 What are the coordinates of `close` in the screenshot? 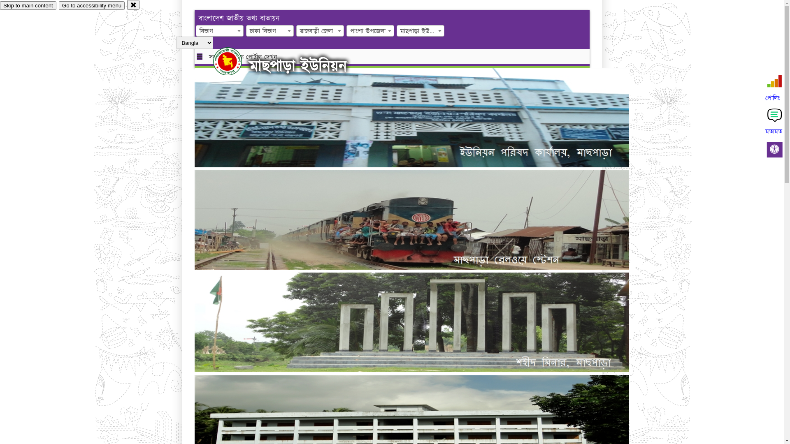 It's located at (133, 5).